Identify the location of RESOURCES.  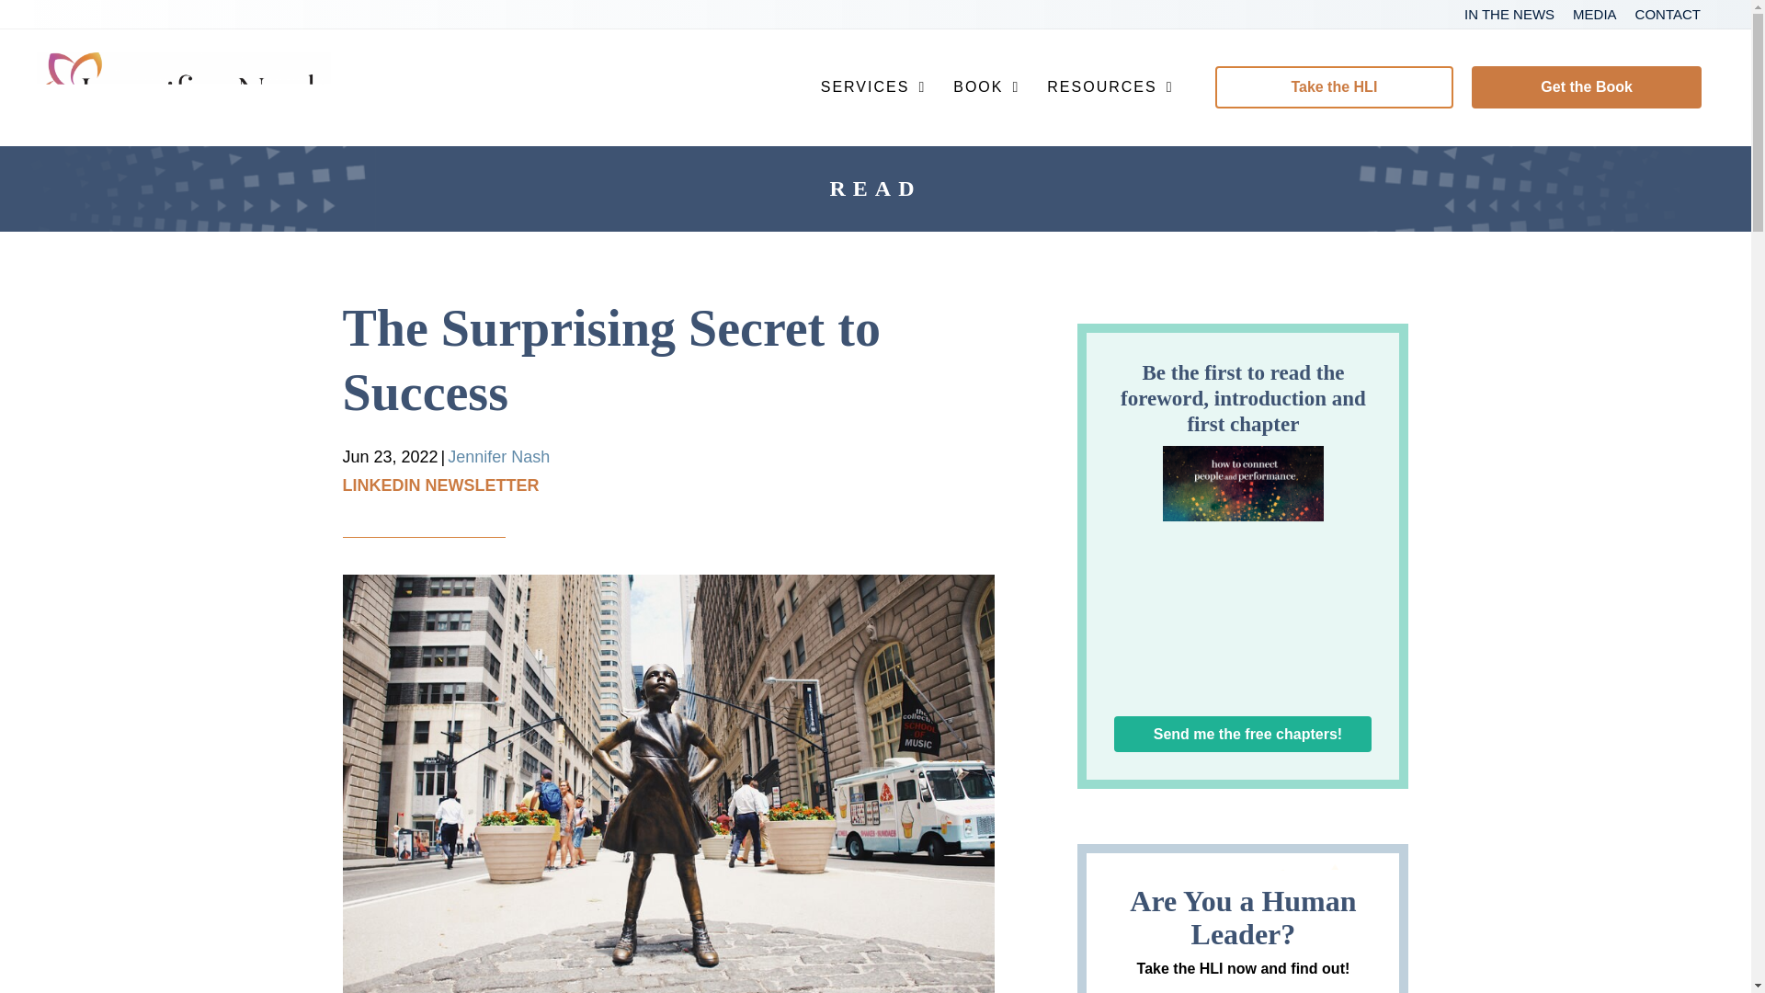
(1110, 86).